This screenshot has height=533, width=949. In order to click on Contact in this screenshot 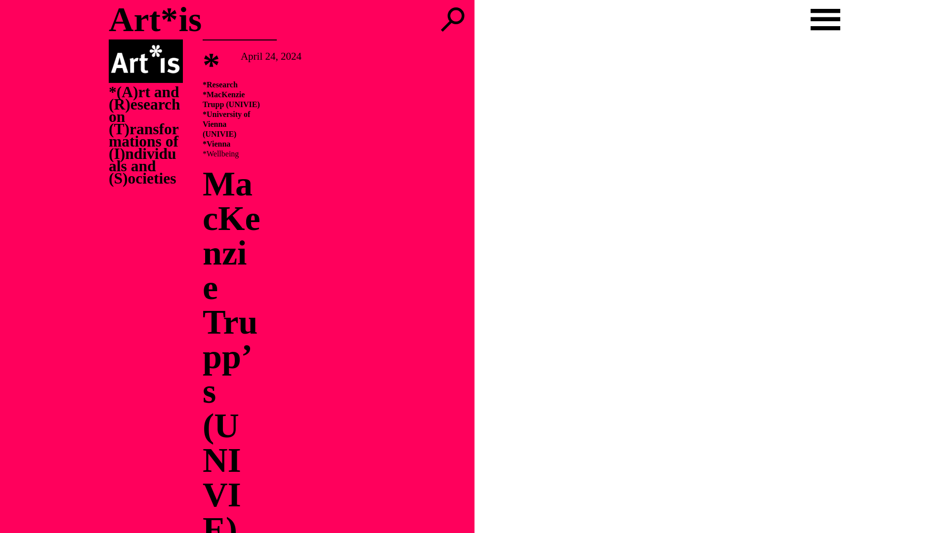, I will do `click(27, 49)`.